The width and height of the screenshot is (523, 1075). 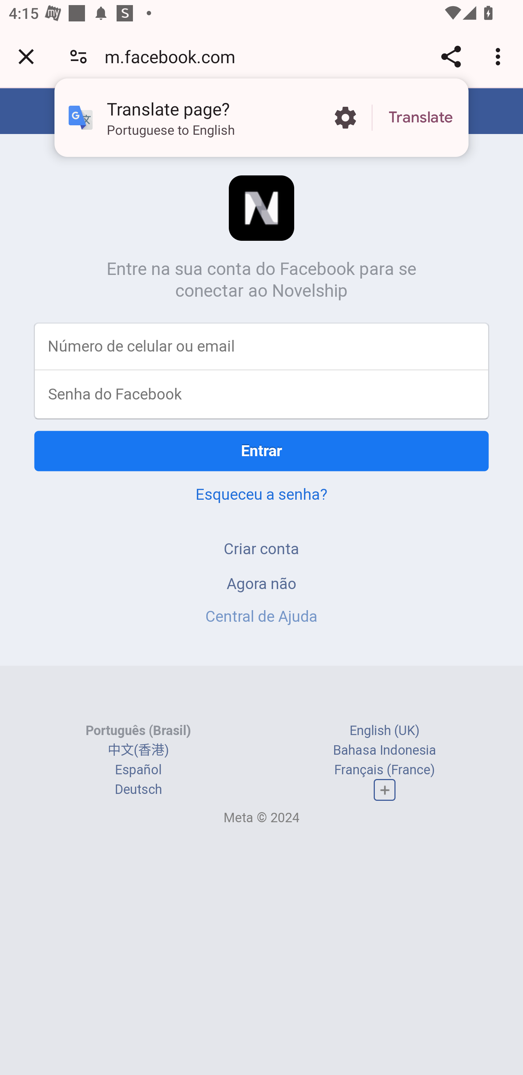 What do you see at coordinates (385, 790) in the screenshot?
I see `Lista completa de idiomas` at bounding box center [385, 790].